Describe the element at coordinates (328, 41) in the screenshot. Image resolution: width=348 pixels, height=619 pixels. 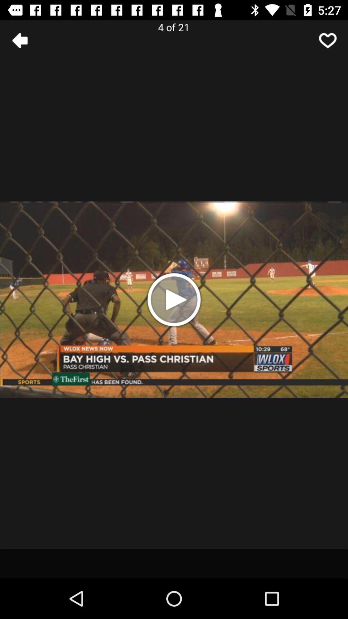
I see `like` at that location.